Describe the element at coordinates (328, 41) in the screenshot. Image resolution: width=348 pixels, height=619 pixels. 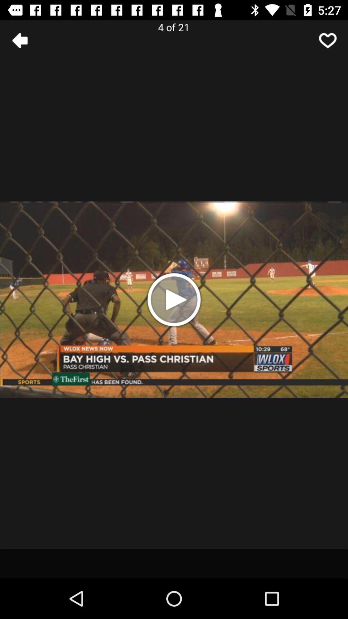
I see `like` at that location.